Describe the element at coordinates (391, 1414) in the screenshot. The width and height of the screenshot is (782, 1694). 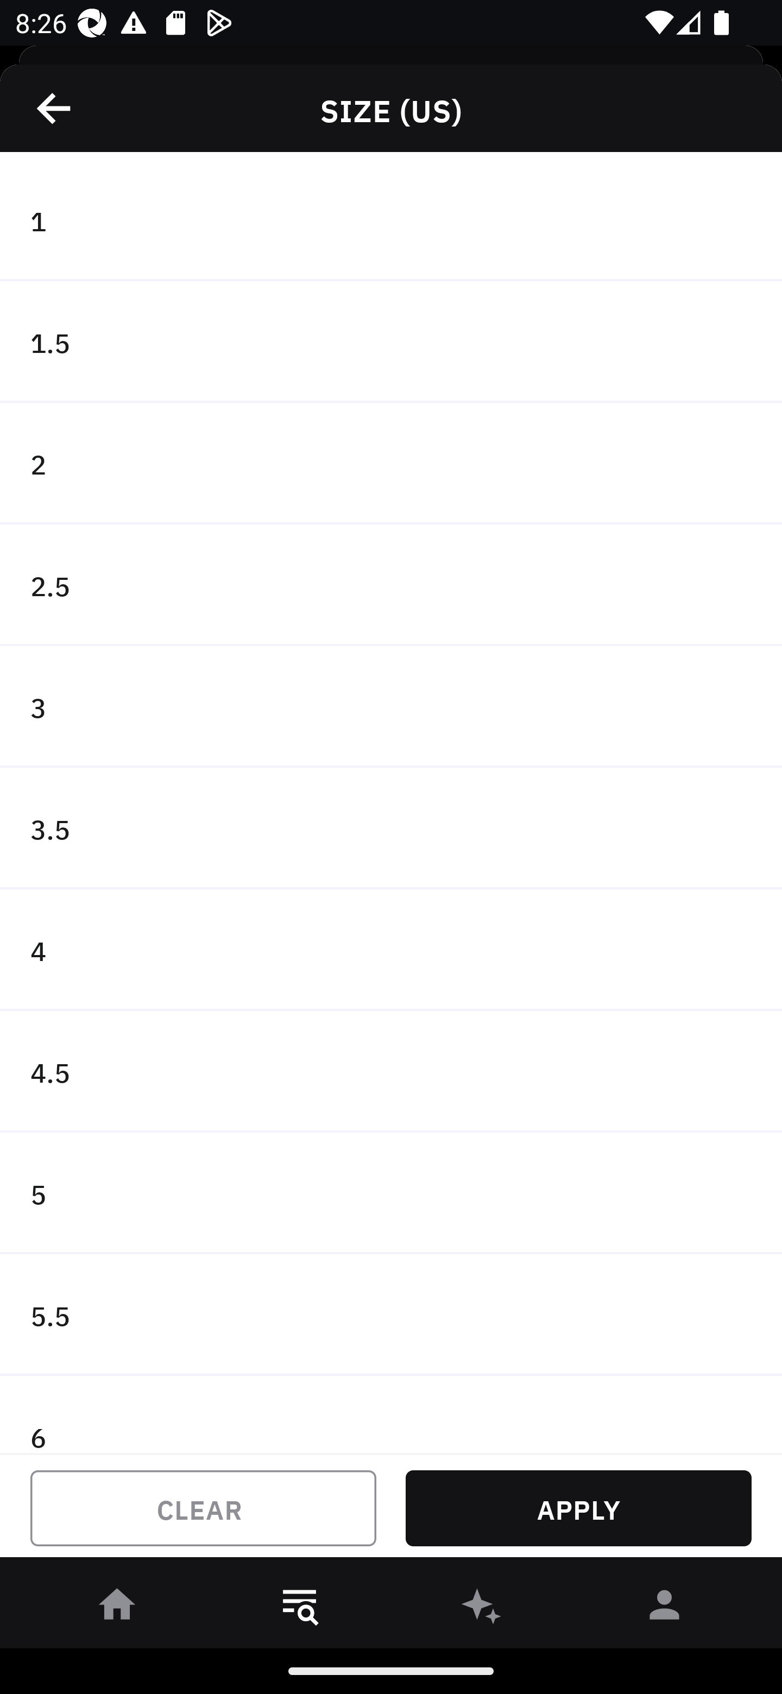
I see `6` at that location.